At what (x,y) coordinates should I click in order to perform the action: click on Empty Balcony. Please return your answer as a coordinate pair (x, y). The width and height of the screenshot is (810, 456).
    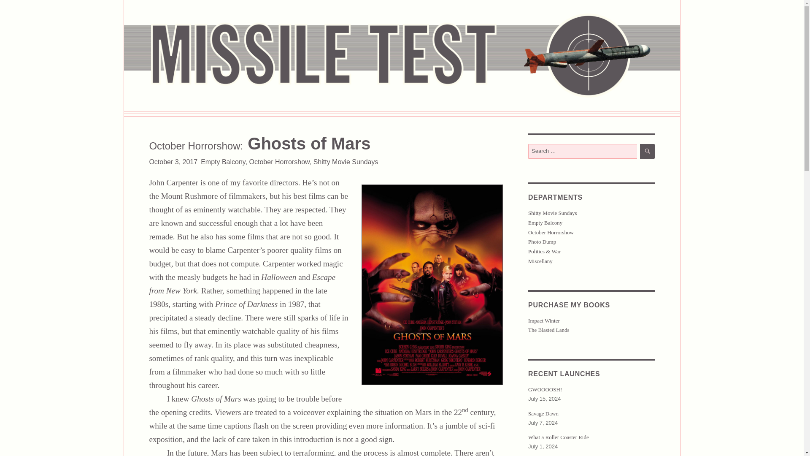
    Looking at the image, I should click on (545, 222).